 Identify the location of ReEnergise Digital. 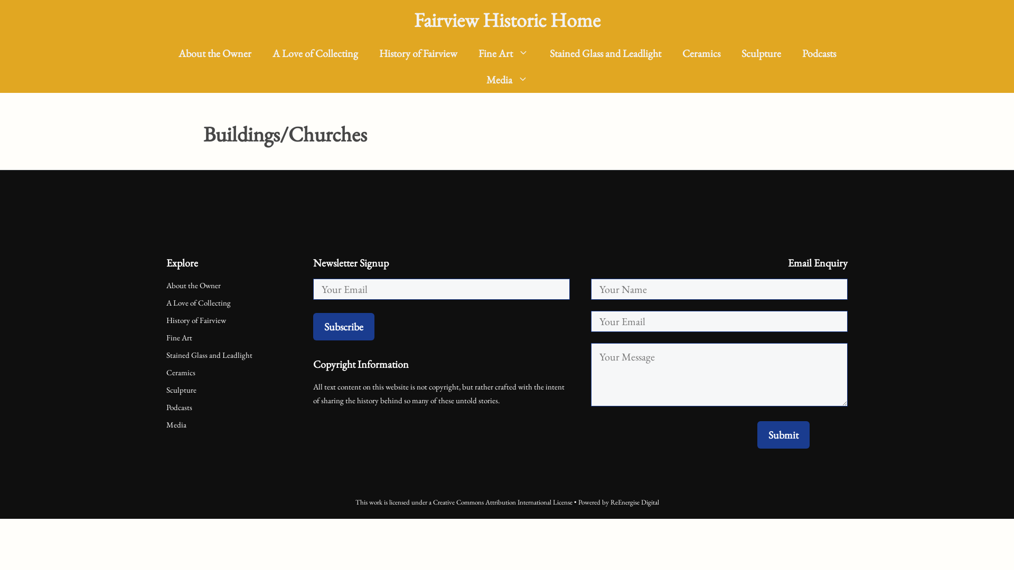
(635, 502).